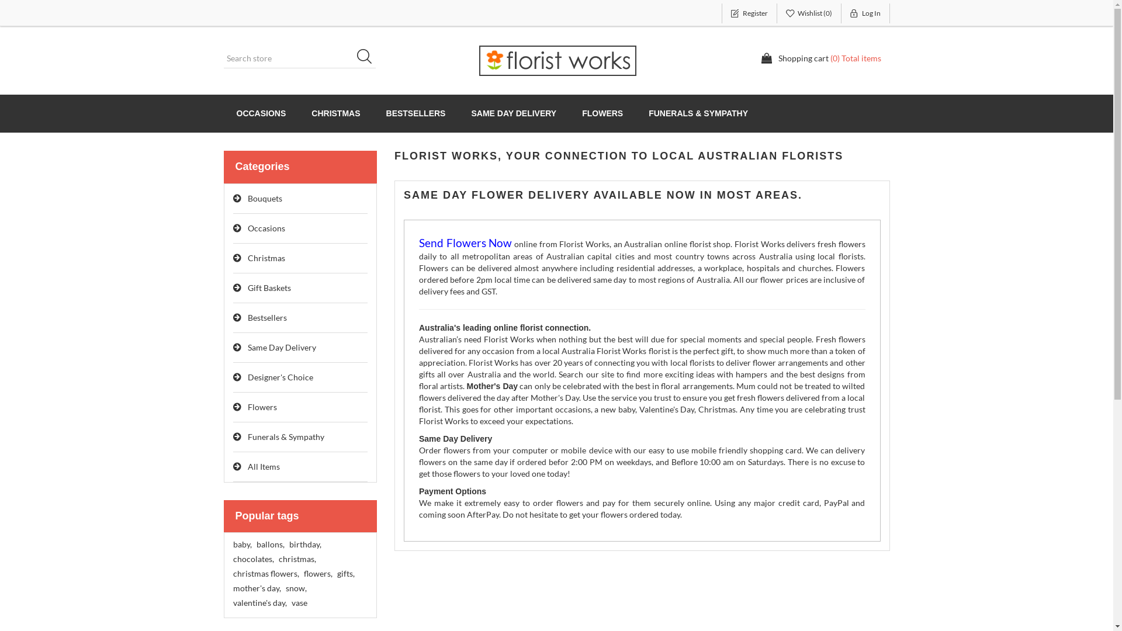  What do you see at coordinates (259, 603) in the screenshot?
I see `valentine's day,` at bounding box center [259, 603].